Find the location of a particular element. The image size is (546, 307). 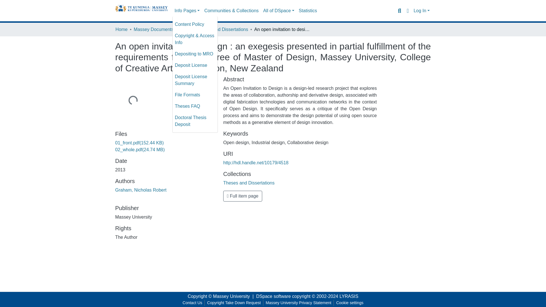

Depositing to MRO is located at coordinates (195, 54).